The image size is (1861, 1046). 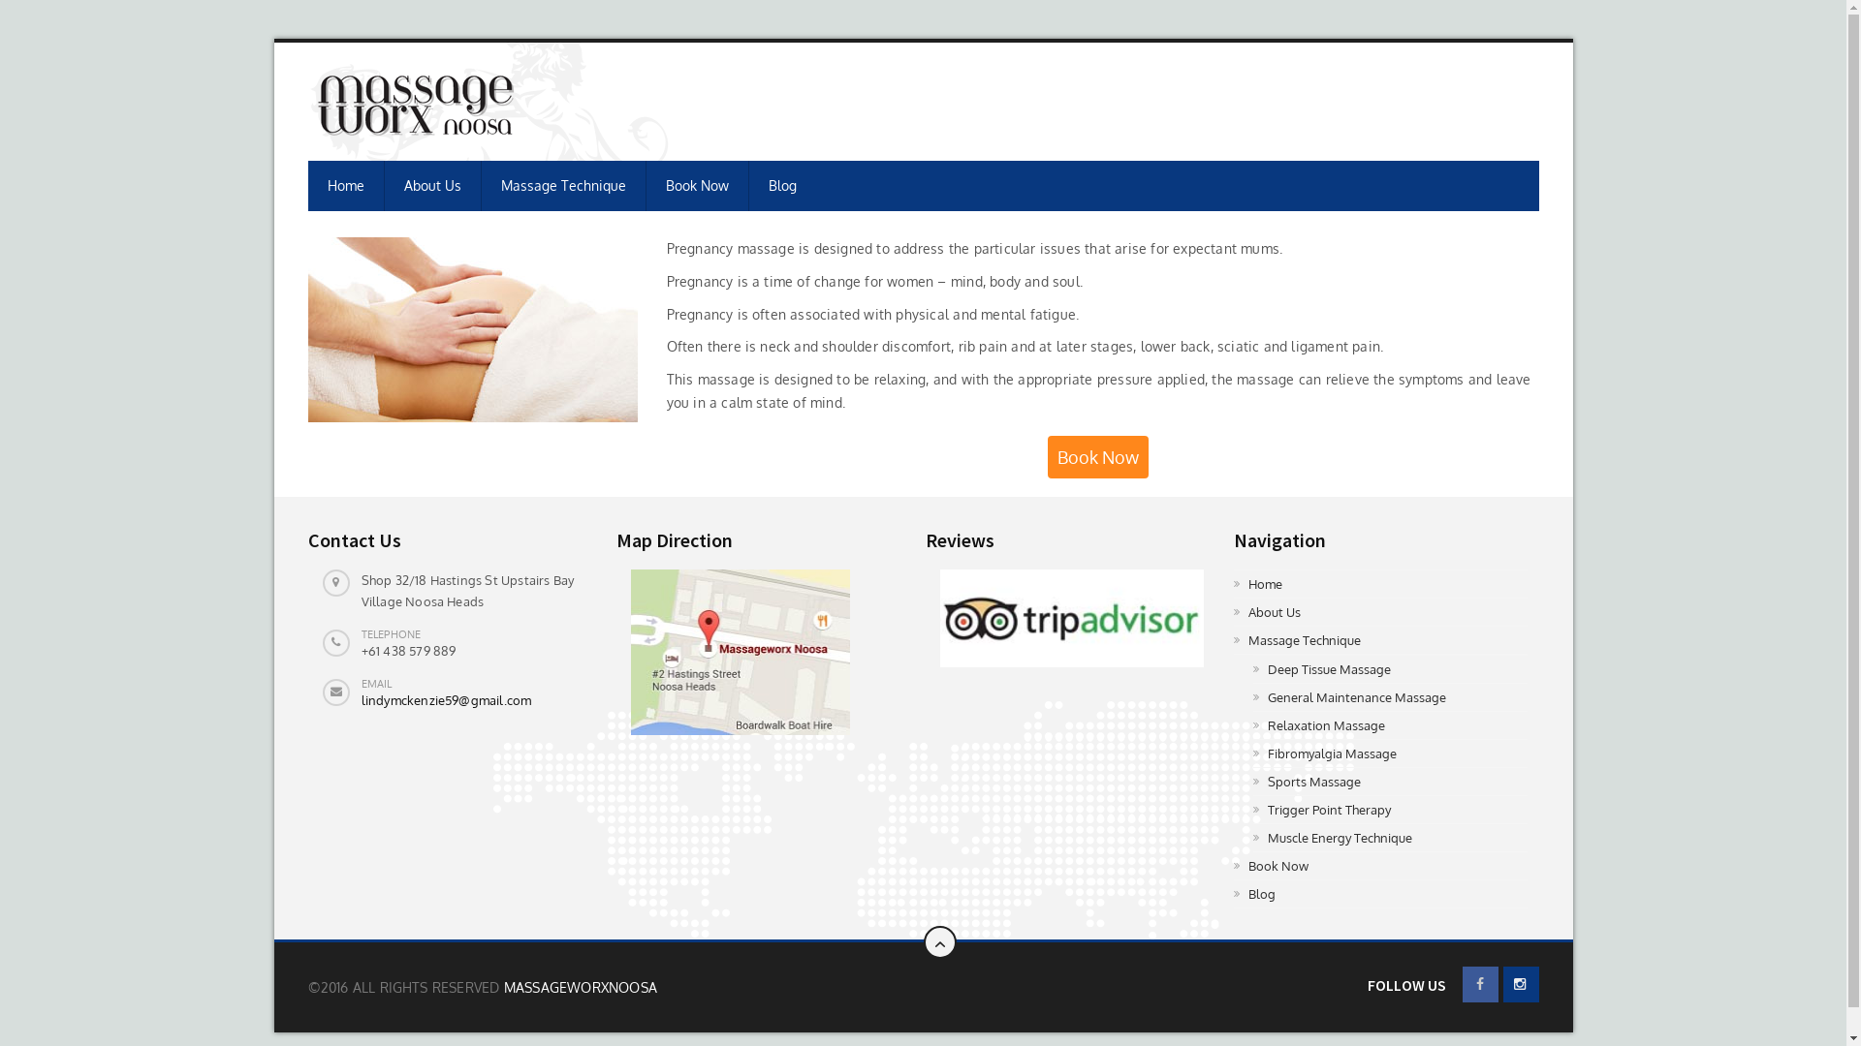 I want to click on Home, so click(x=347, y=186).